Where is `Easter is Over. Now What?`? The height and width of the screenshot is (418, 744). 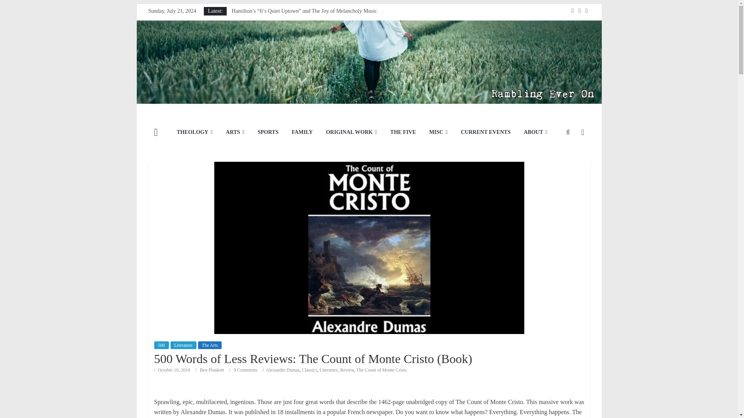
Easter is Over. Now What? is located at coordinates (261, 46).